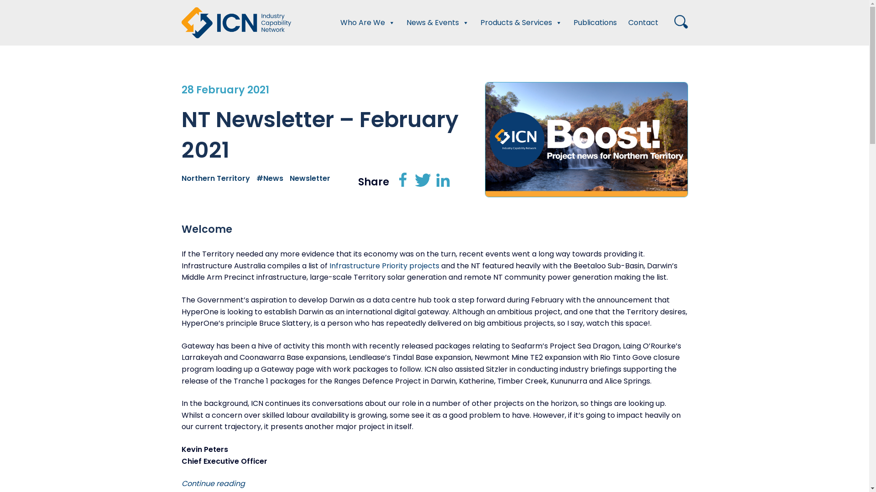  I want to click on Infrastructure Priority projects, so click(384, 266).